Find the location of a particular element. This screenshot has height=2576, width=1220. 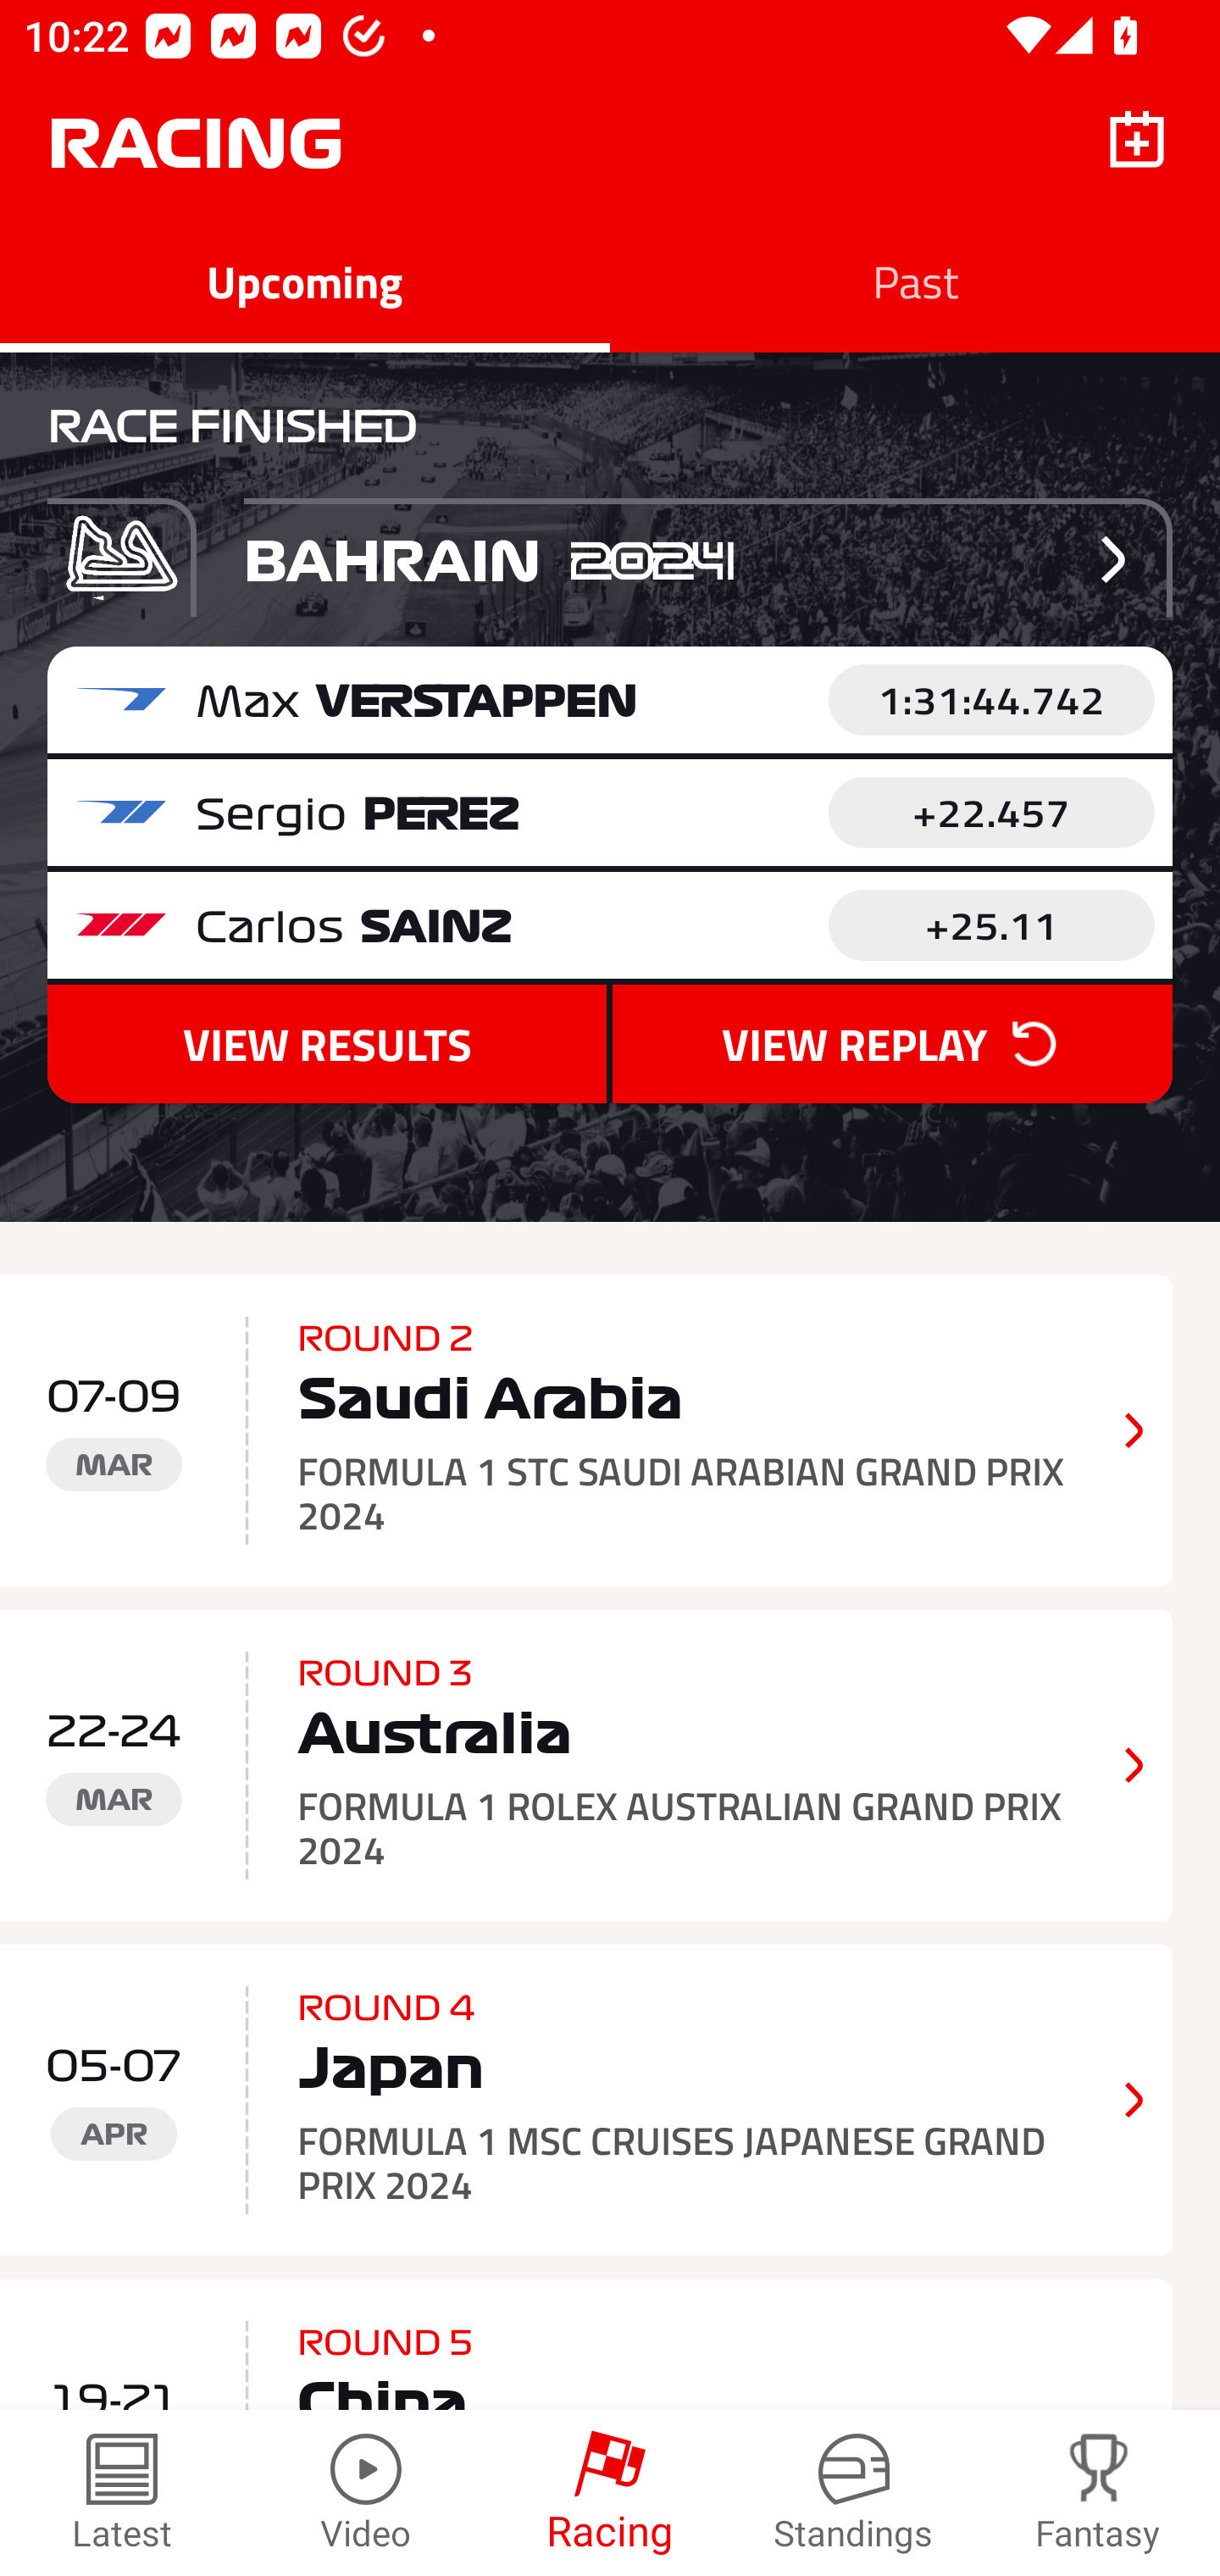

Fantasy is located at coordinates (1098, 2493).